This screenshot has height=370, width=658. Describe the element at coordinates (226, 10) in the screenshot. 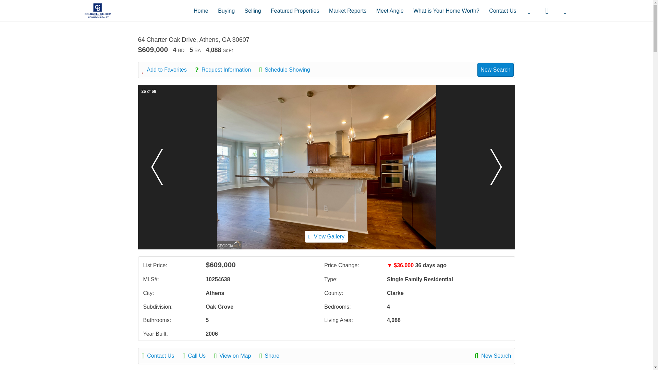

I see `Buying` at that location.